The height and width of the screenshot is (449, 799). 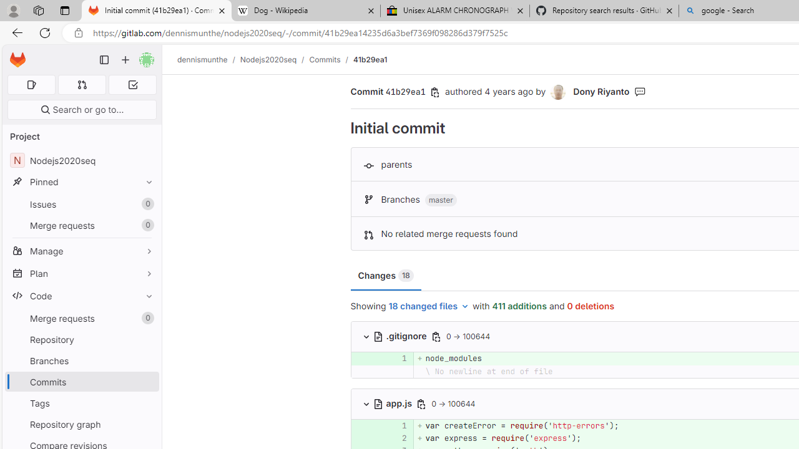 I want to click on Dony Riyanto, so click(x=600, y=91).